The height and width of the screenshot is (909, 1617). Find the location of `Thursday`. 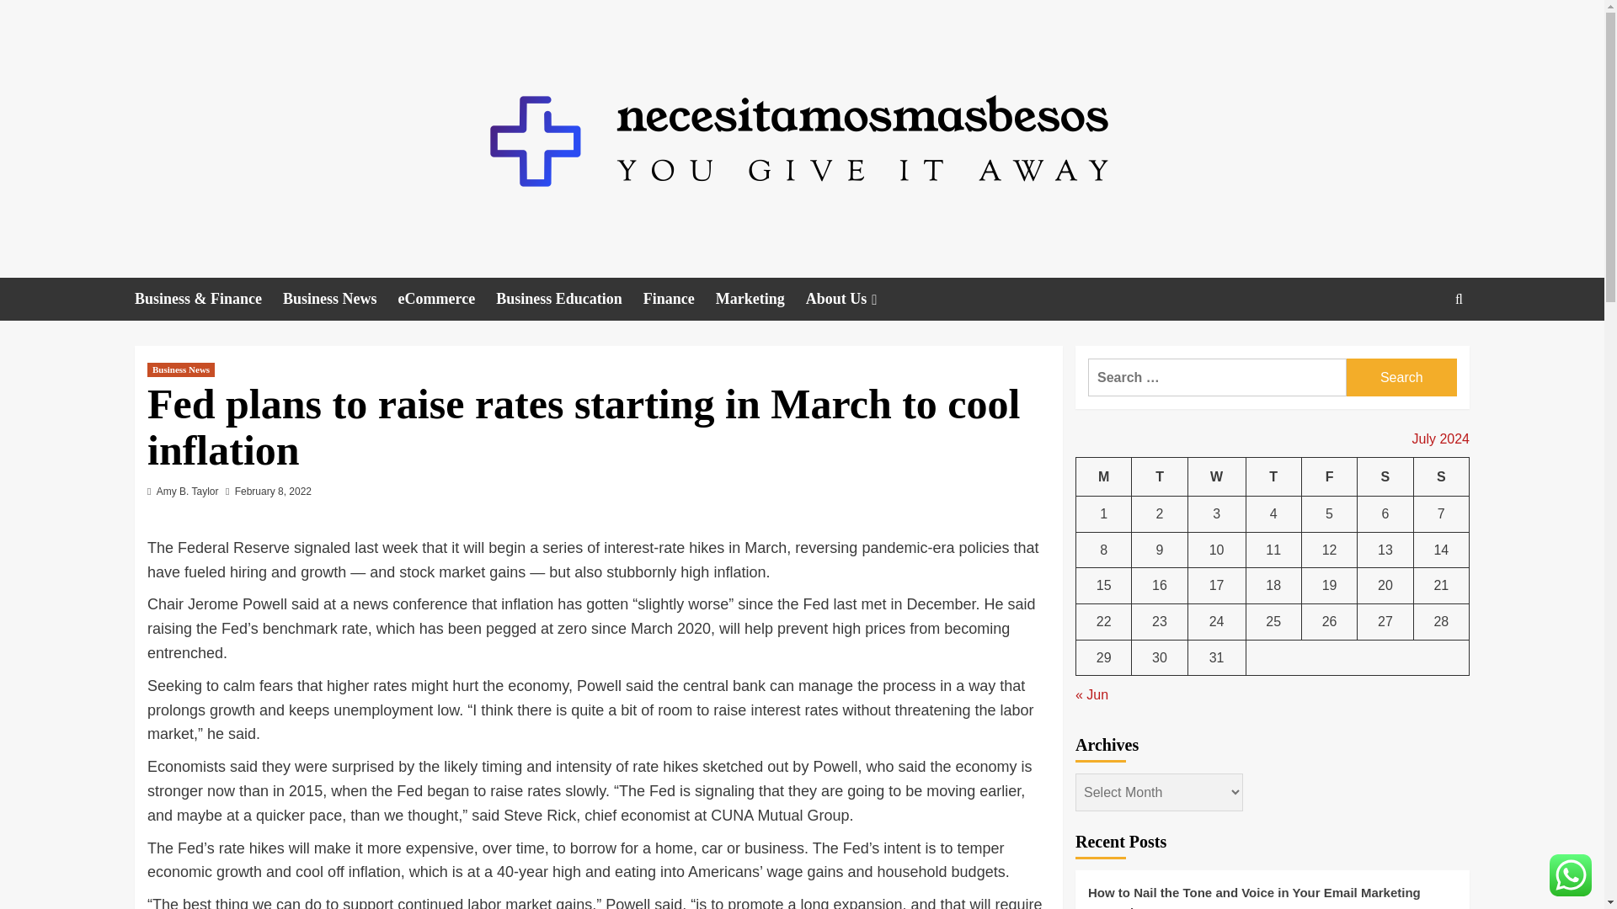

Thursday is located at coordinates (1273, 476).